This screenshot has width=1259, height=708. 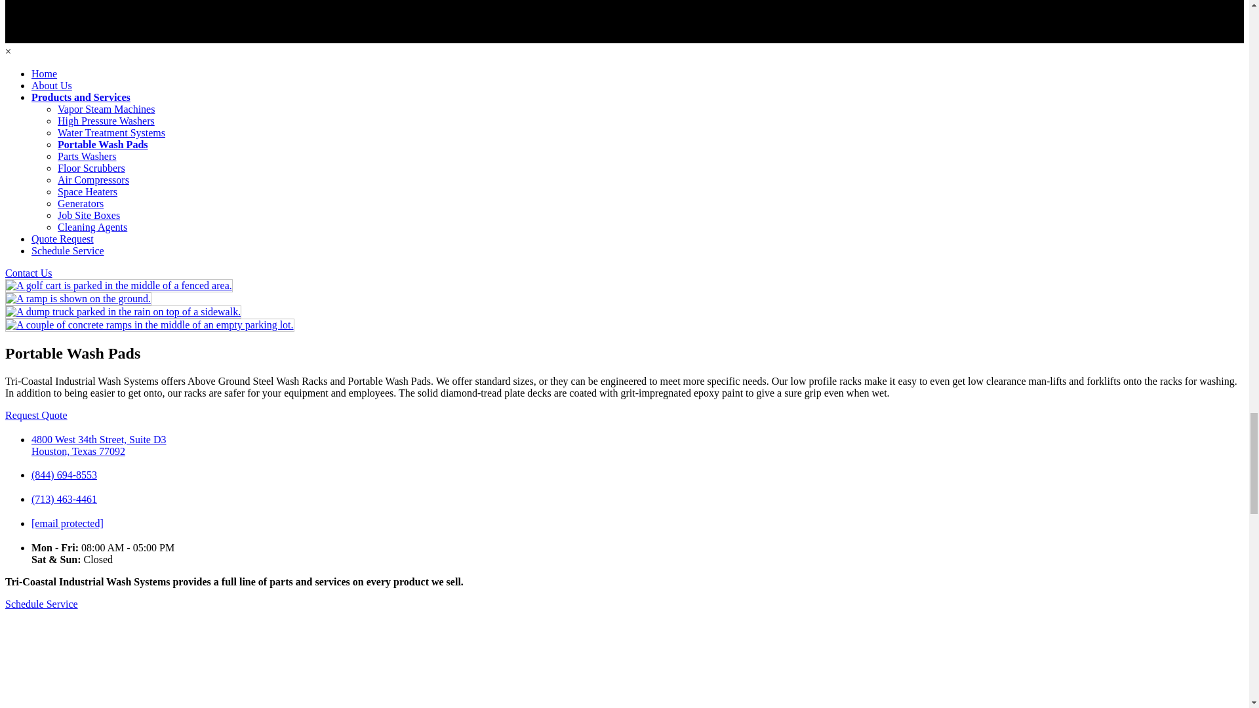 What do you see at coordinates (111, 132) in the screenshot?
I see `Water Treatment Systems` at bounding box center [111, 132].